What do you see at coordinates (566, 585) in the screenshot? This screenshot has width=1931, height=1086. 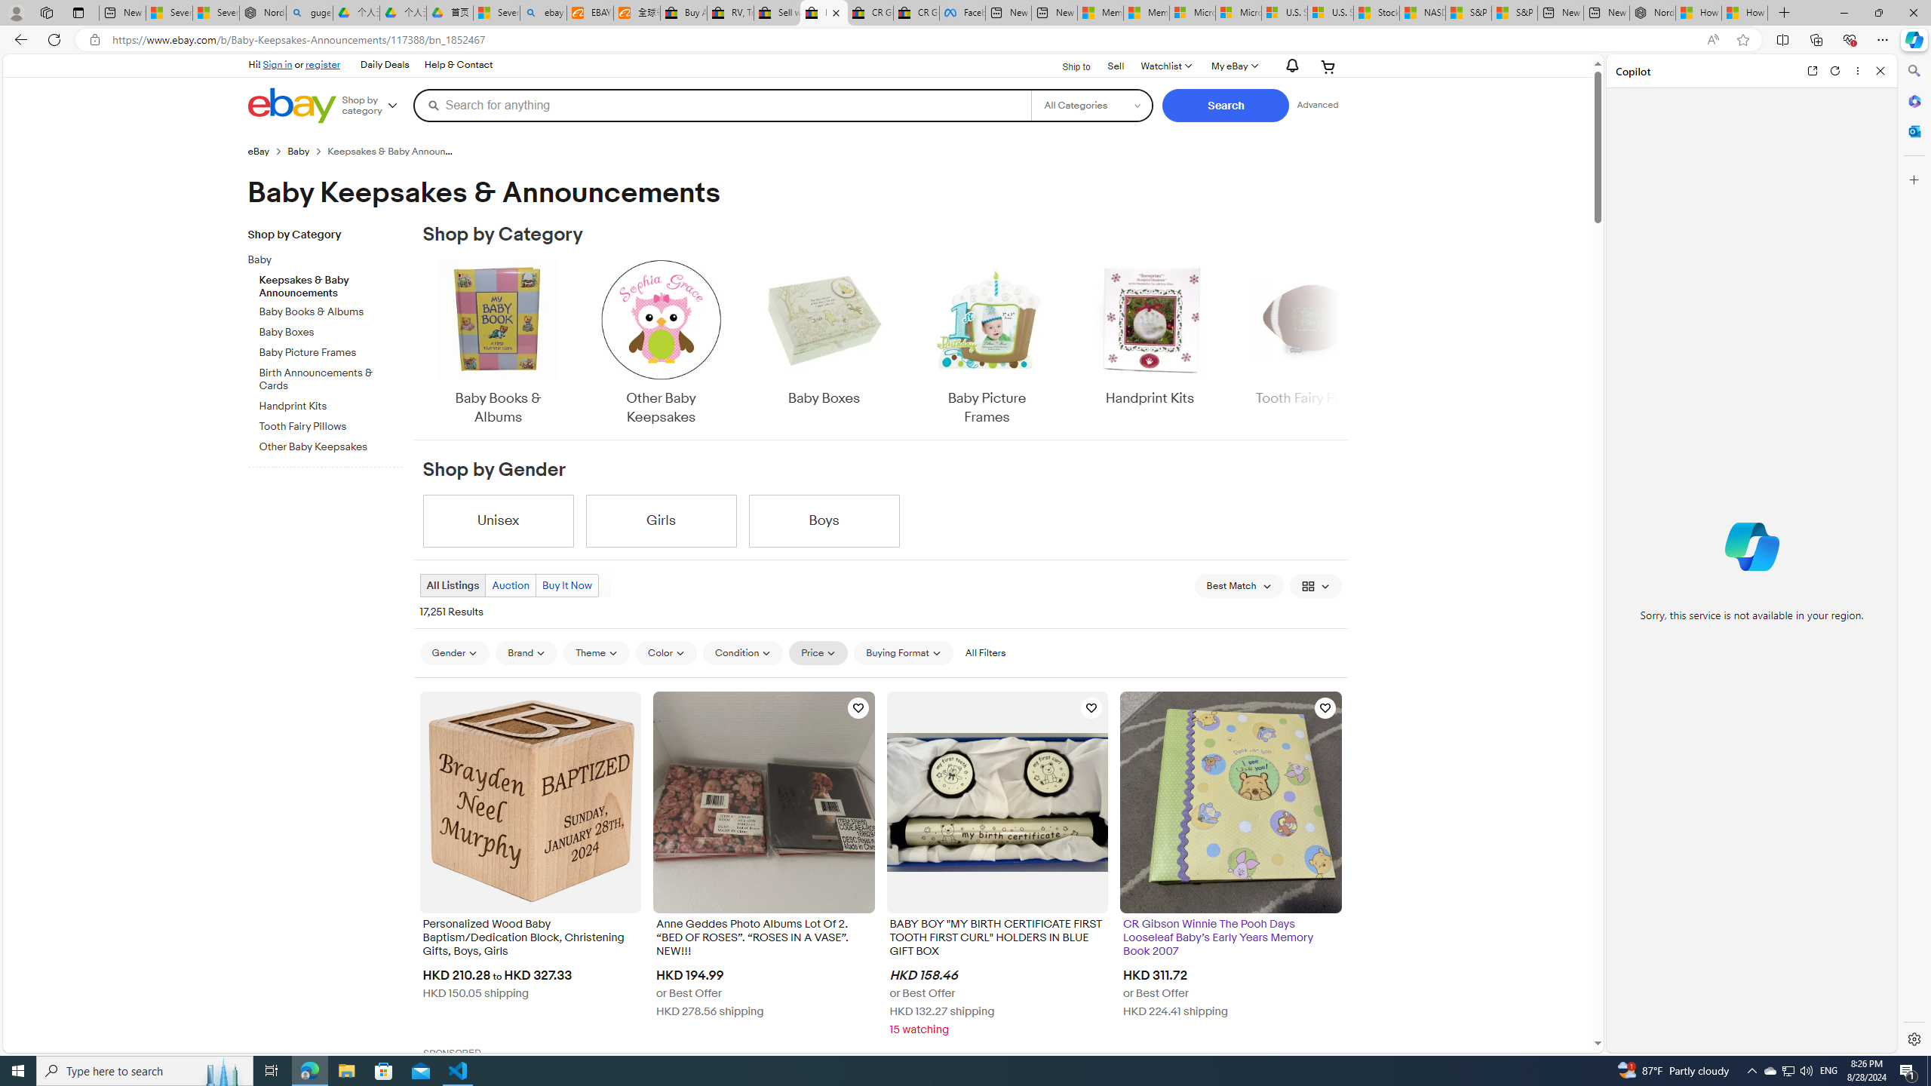 I see `Buy It Now` at bounding box center [566, 585].